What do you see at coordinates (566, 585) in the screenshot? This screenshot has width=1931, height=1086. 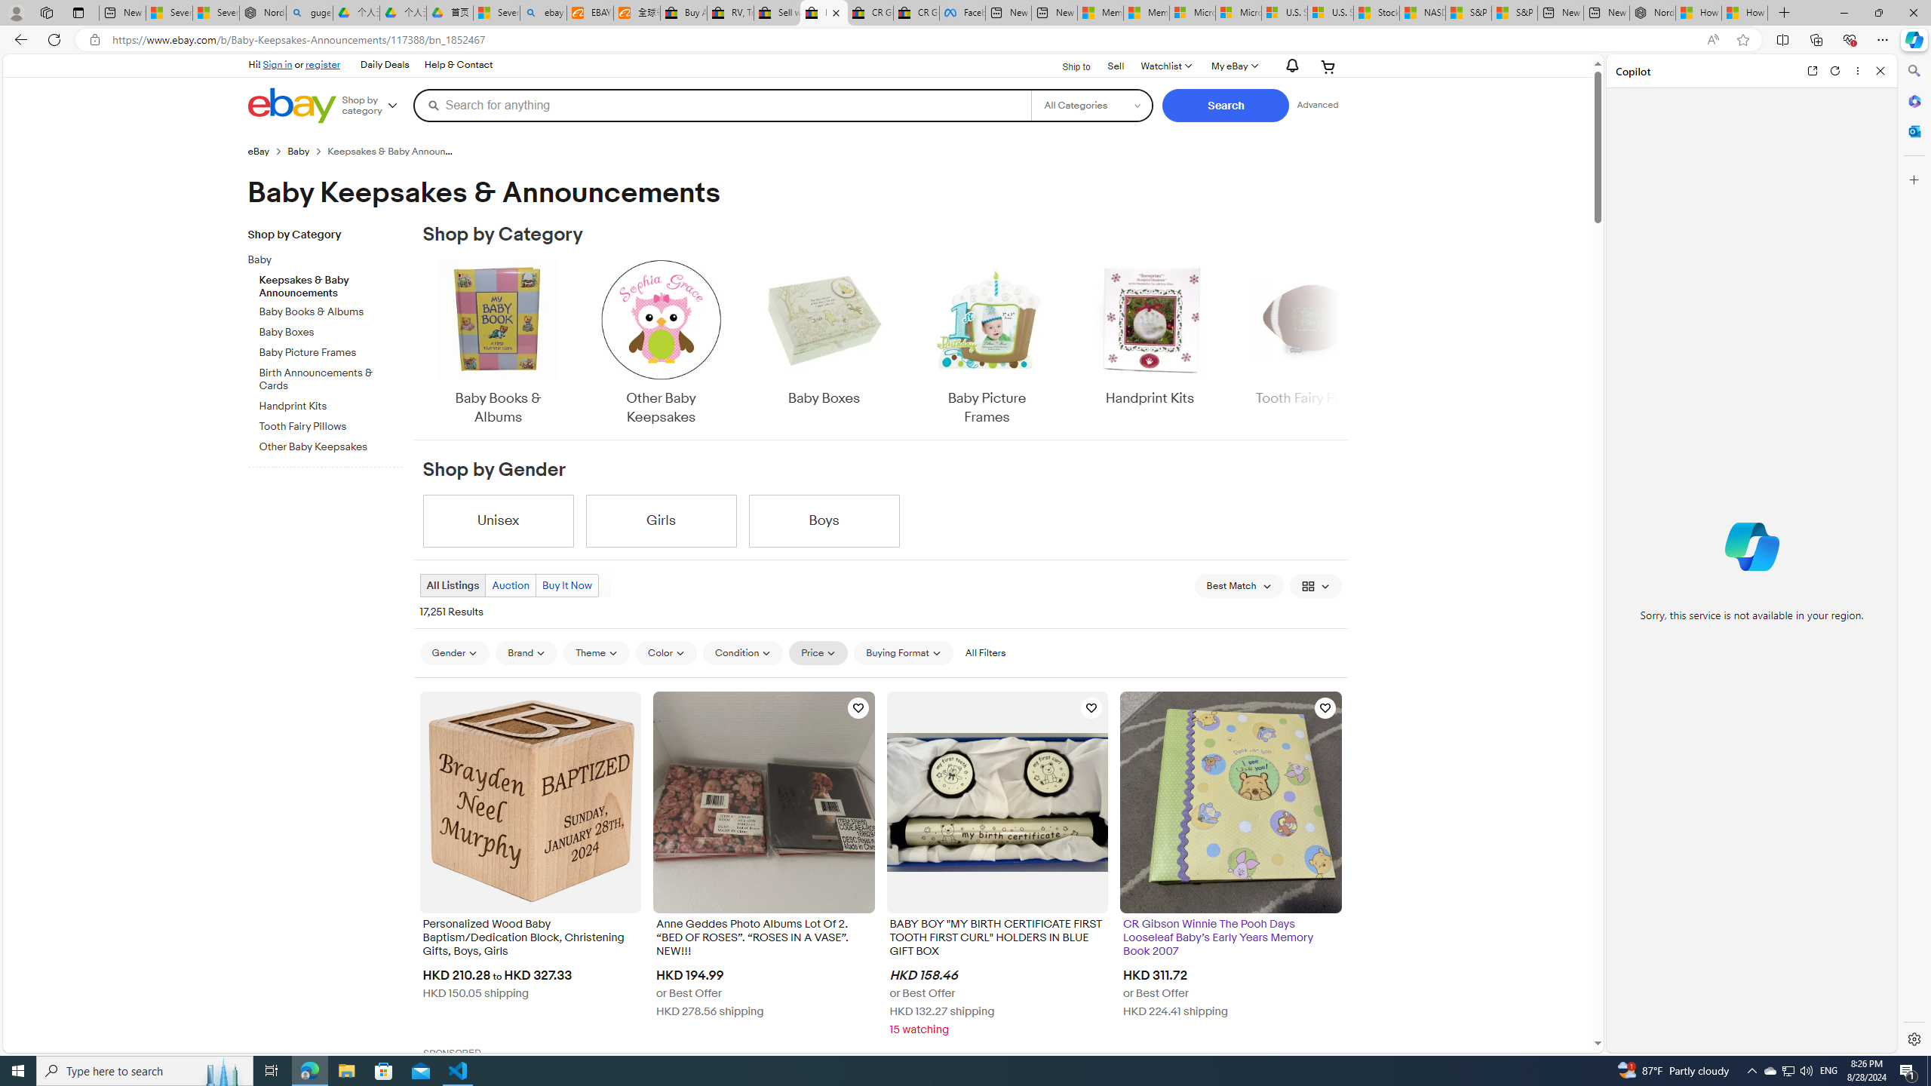 I see `Buy It Now` at bounding box center [566, 585].